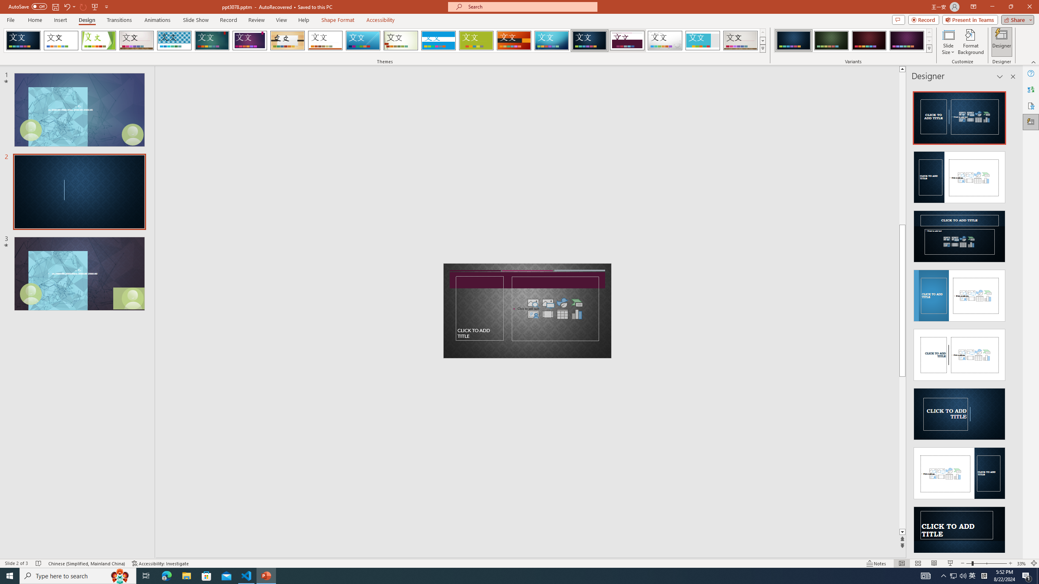 This screenshot has height=584, width=1039. Describe the element at coordinates (552, 41) in the screenshot. I see `Circuit` at that location.